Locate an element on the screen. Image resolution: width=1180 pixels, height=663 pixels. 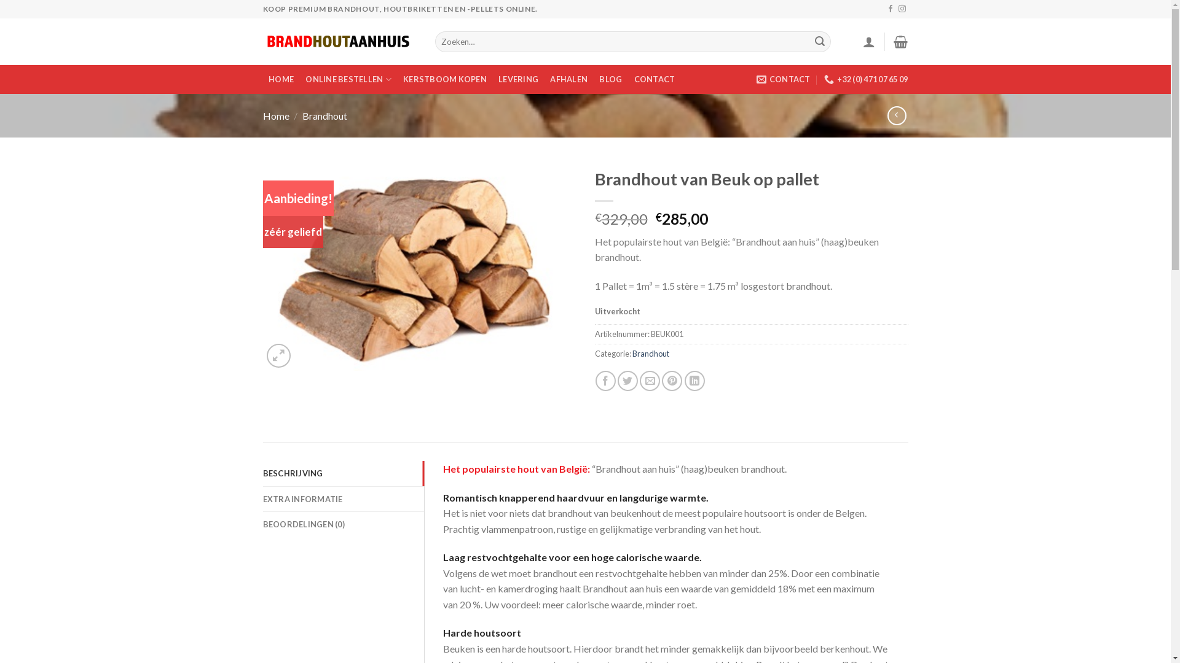
AFHALEN is located at coordinates (569, 80).